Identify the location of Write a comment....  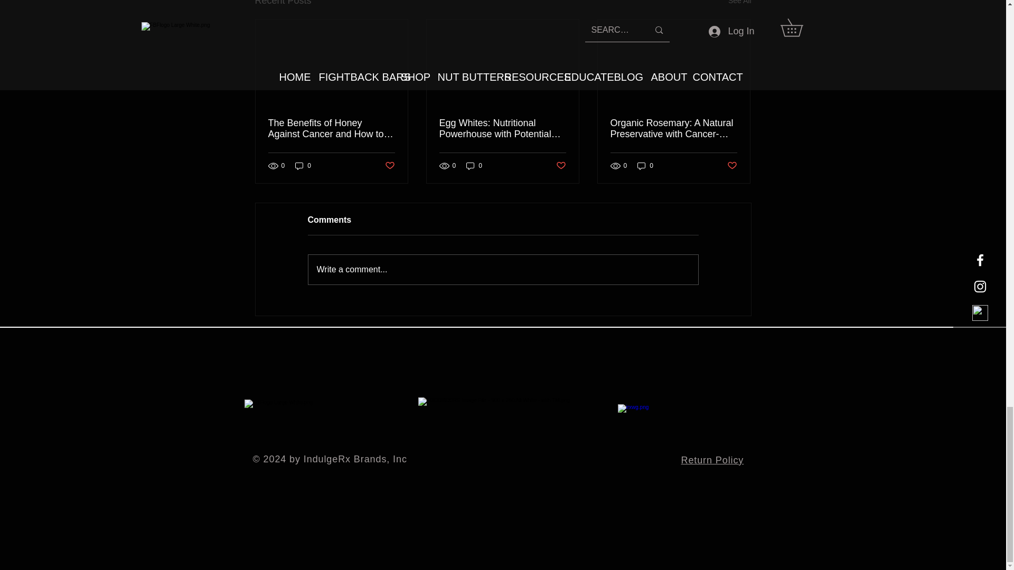
(503, 269).